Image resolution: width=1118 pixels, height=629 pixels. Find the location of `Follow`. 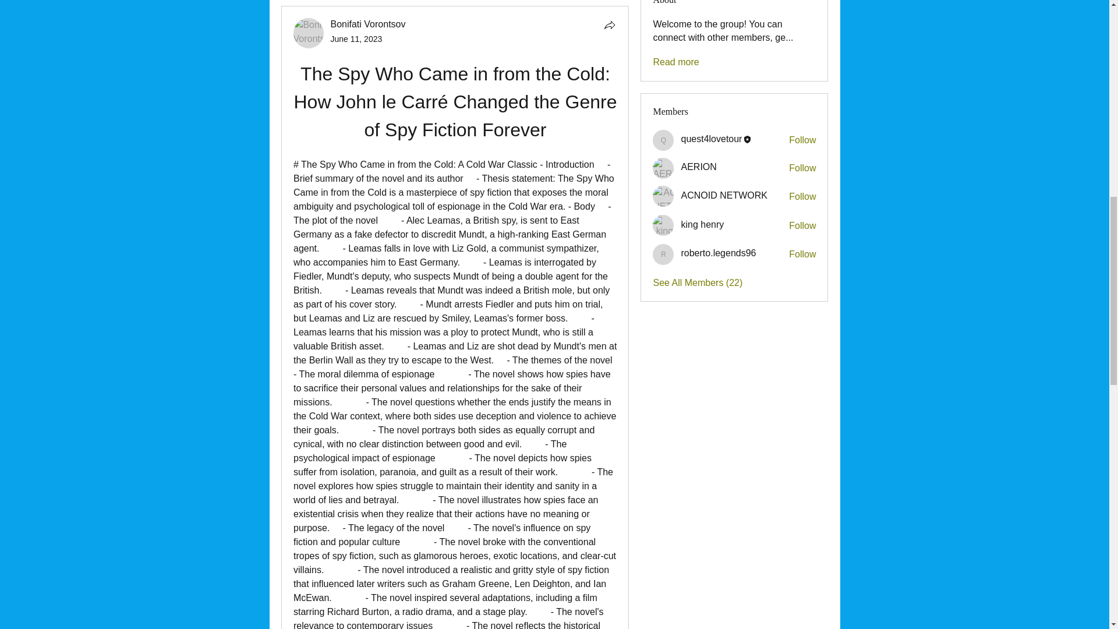

Follow is located at coordinates (802, 140).